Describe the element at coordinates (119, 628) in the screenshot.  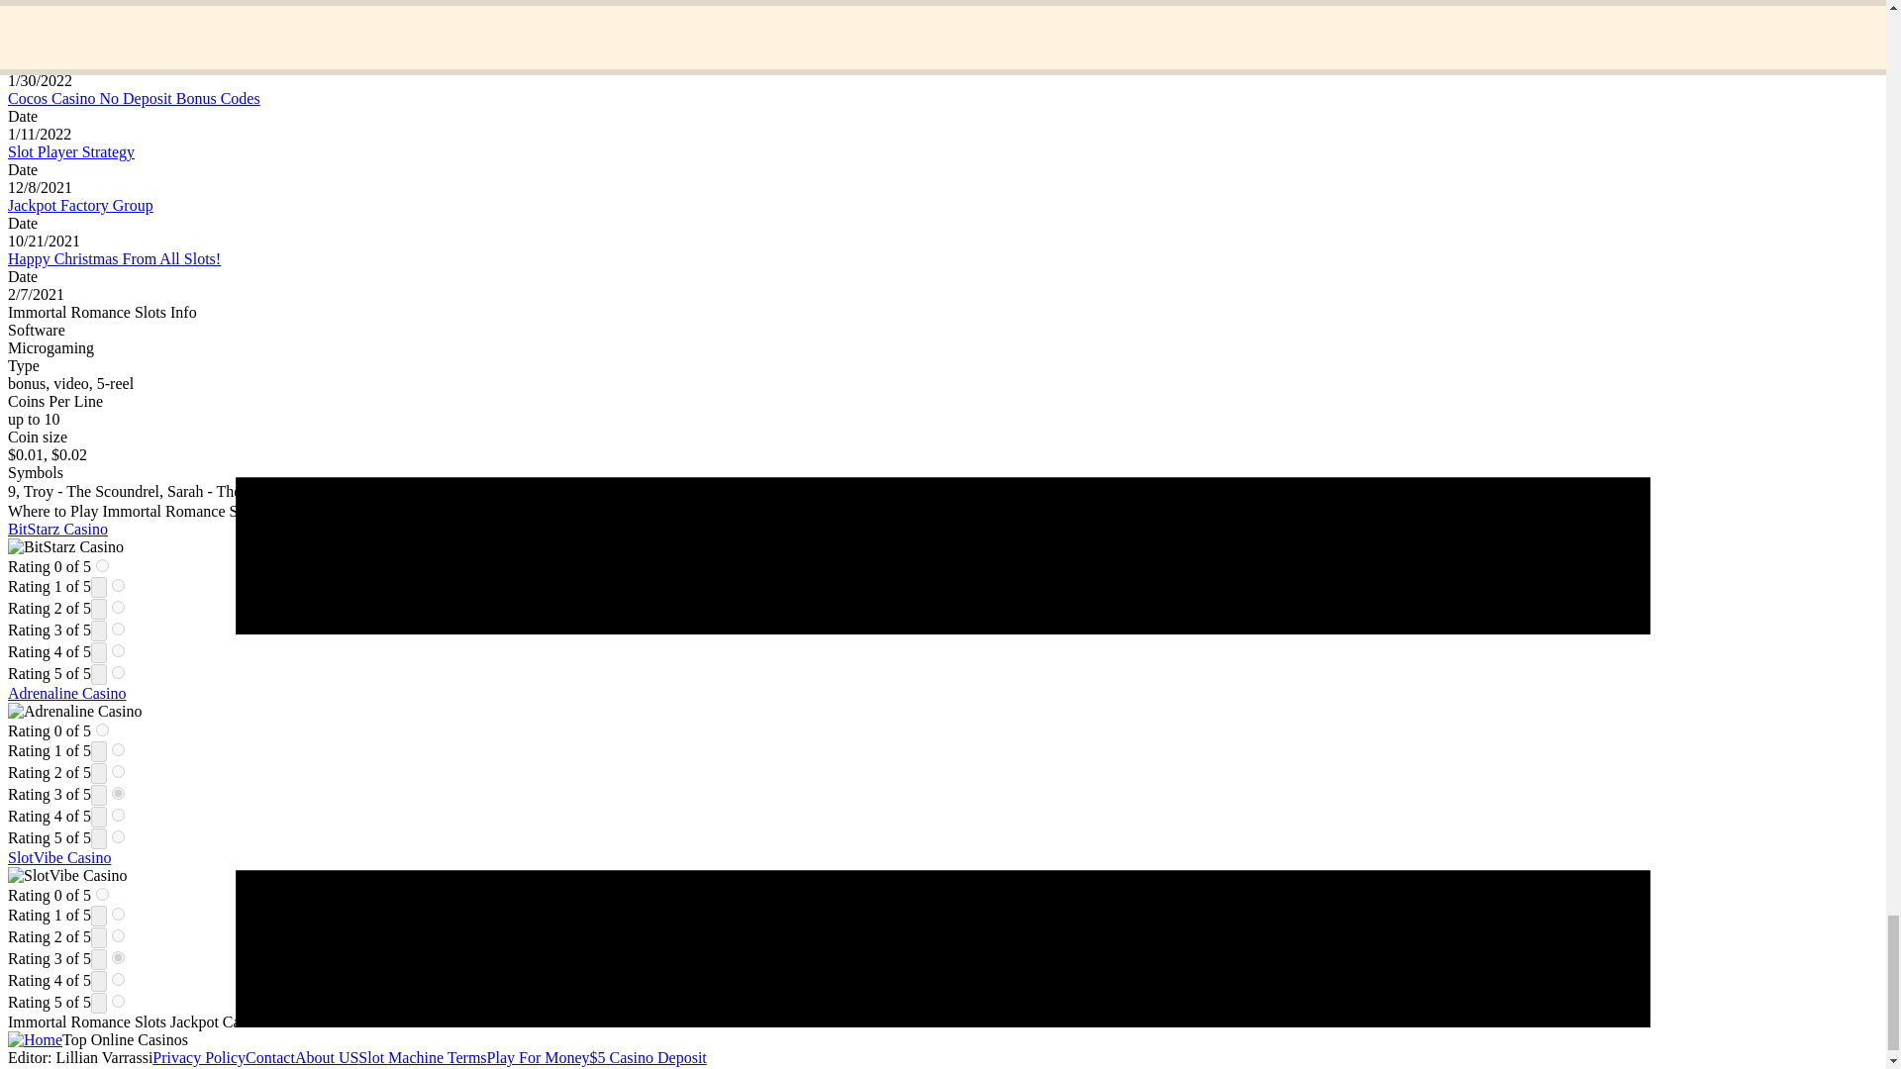
I see `3` at that location.